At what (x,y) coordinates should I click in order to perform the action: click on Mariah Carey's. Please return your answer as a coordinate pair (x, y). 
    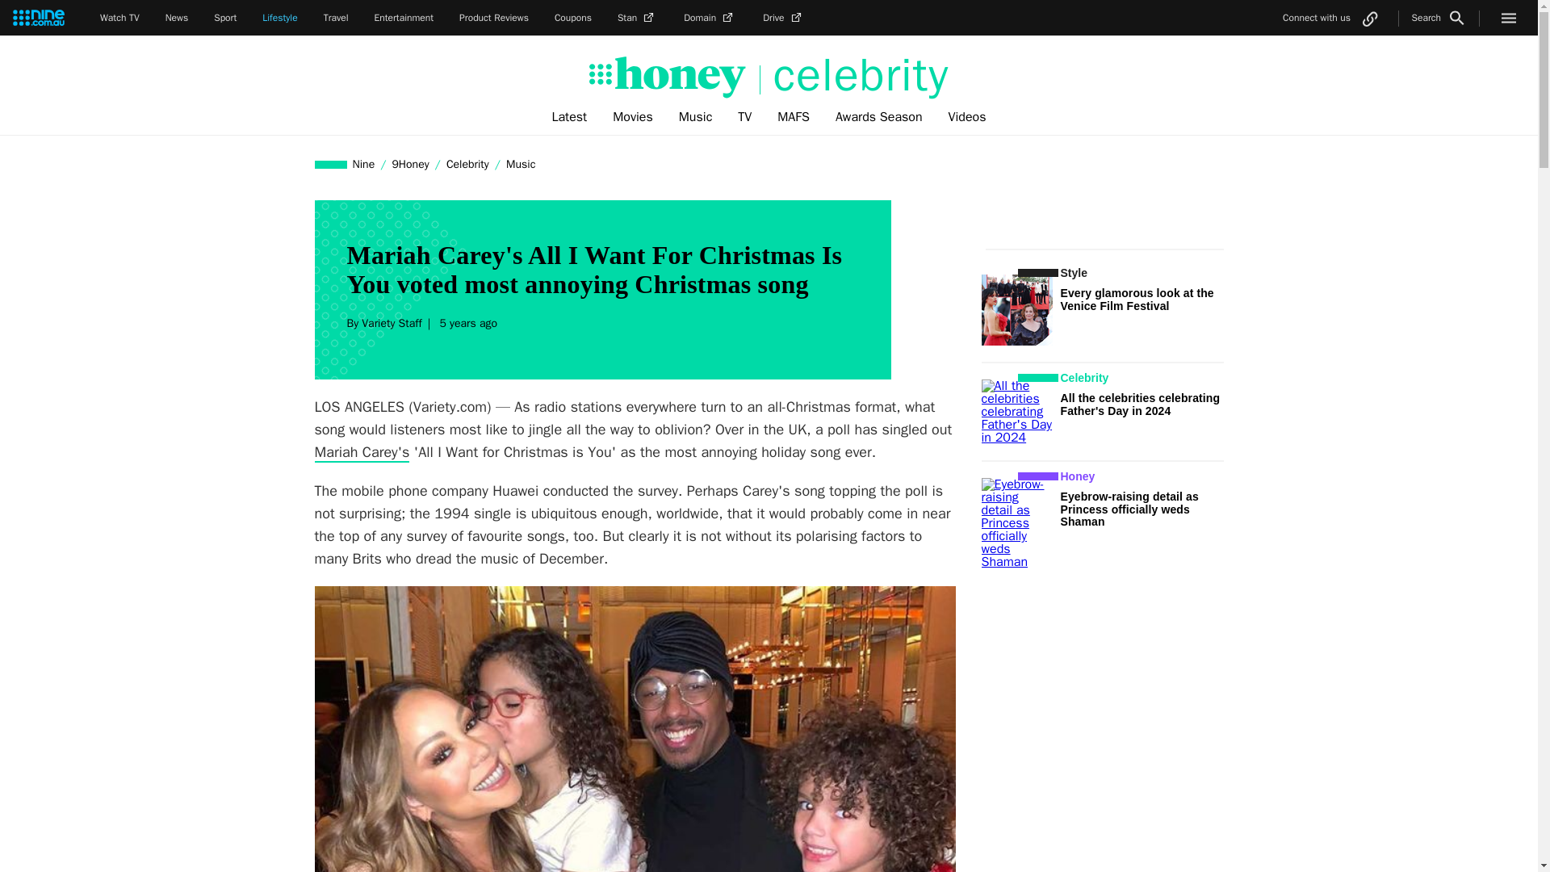
    Looking at the image, I should click on (362, 452).